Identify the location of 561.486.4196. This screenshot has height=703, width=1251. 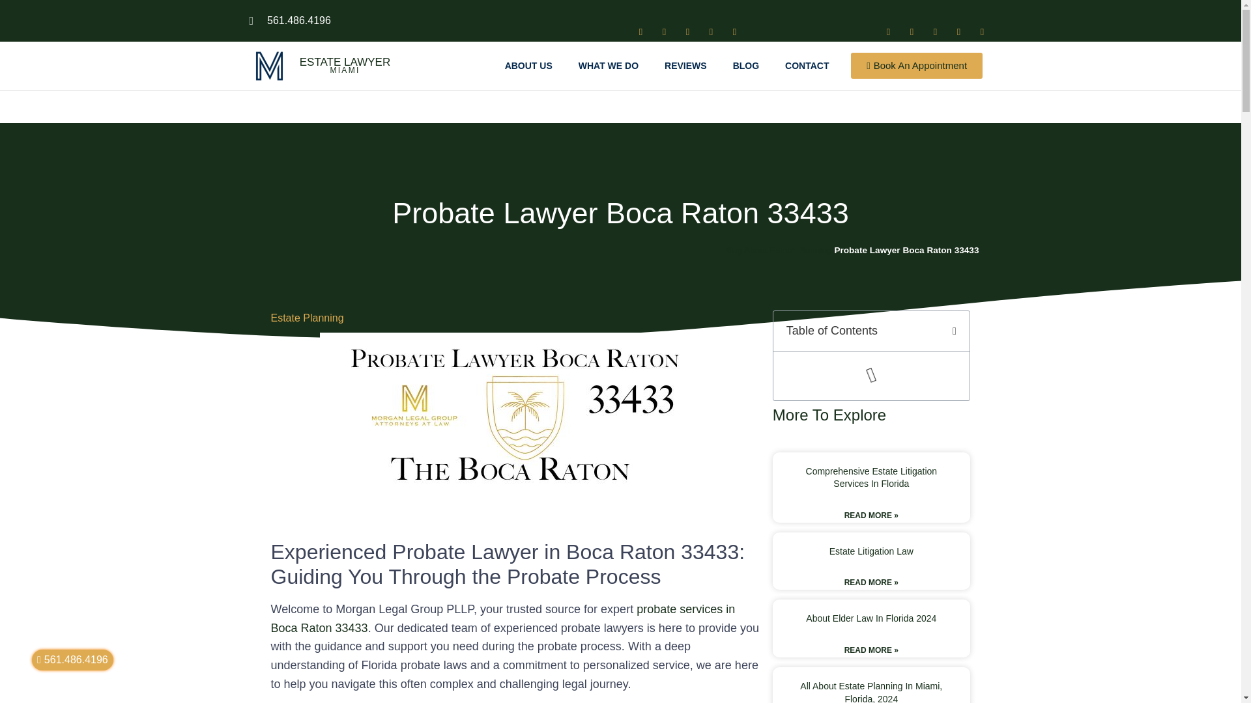
(73, 660).